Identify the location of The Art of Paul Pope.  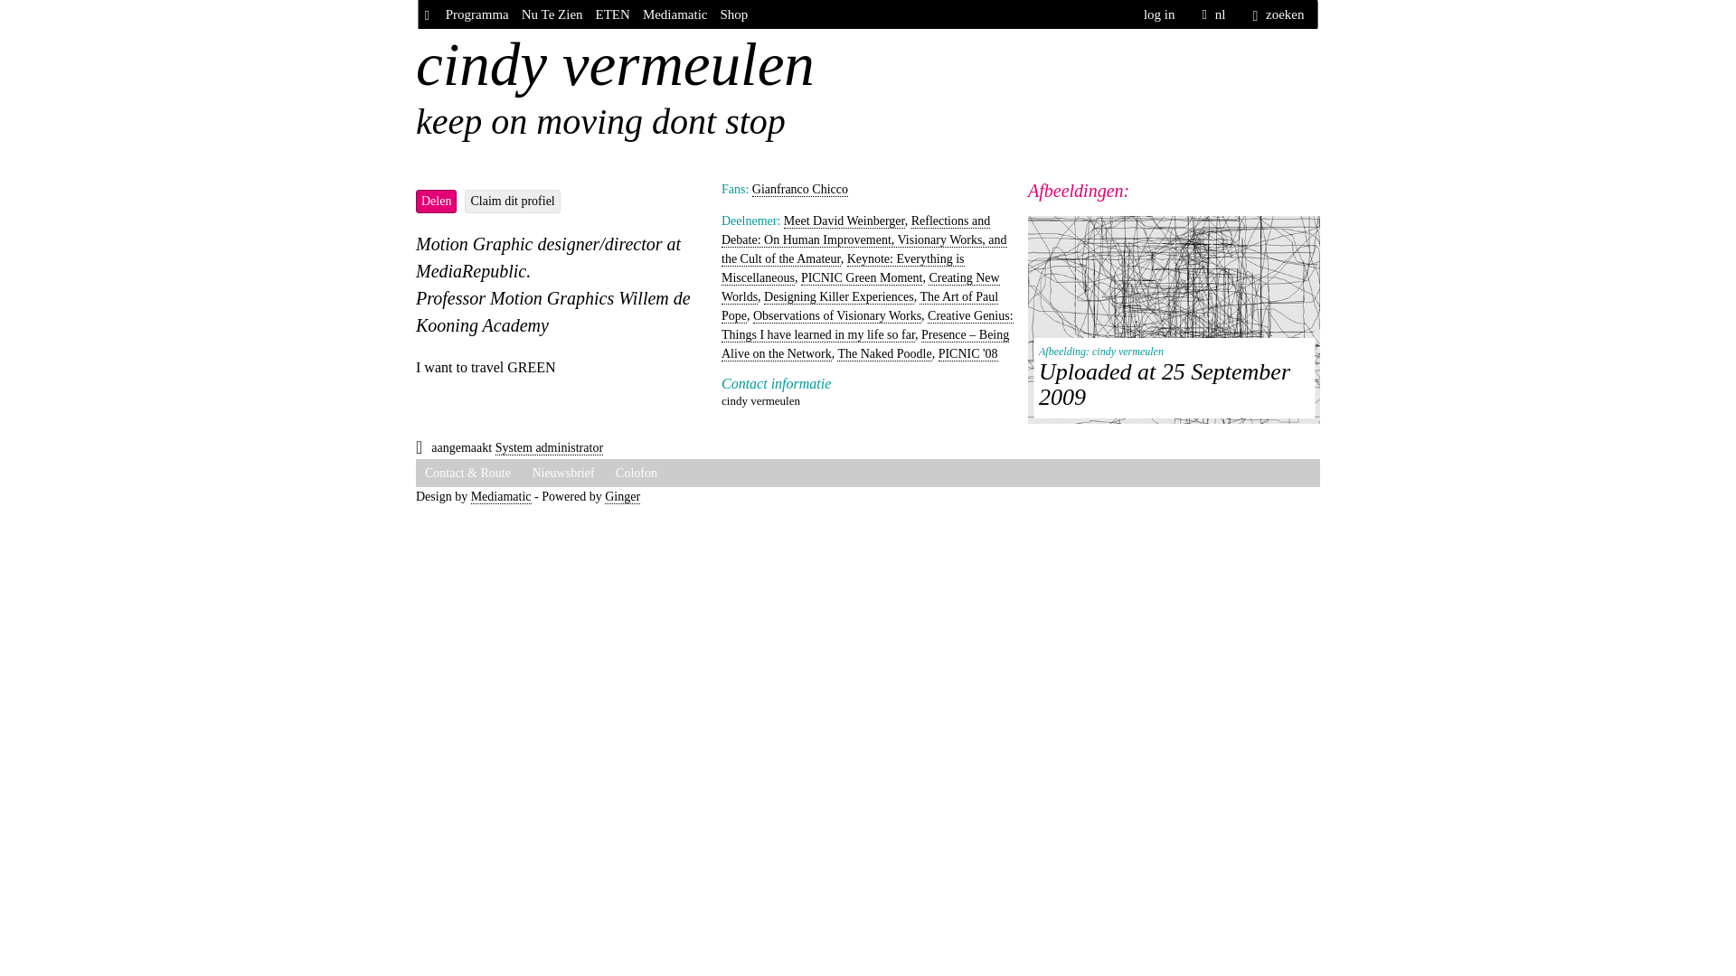
(860, 305).